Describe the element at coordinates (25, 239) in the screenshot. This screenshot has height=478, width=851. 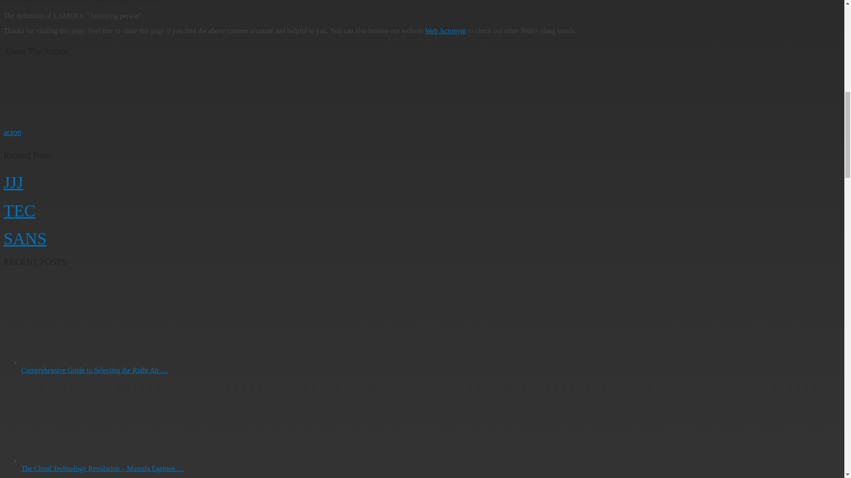
I see `SANS` at that location.